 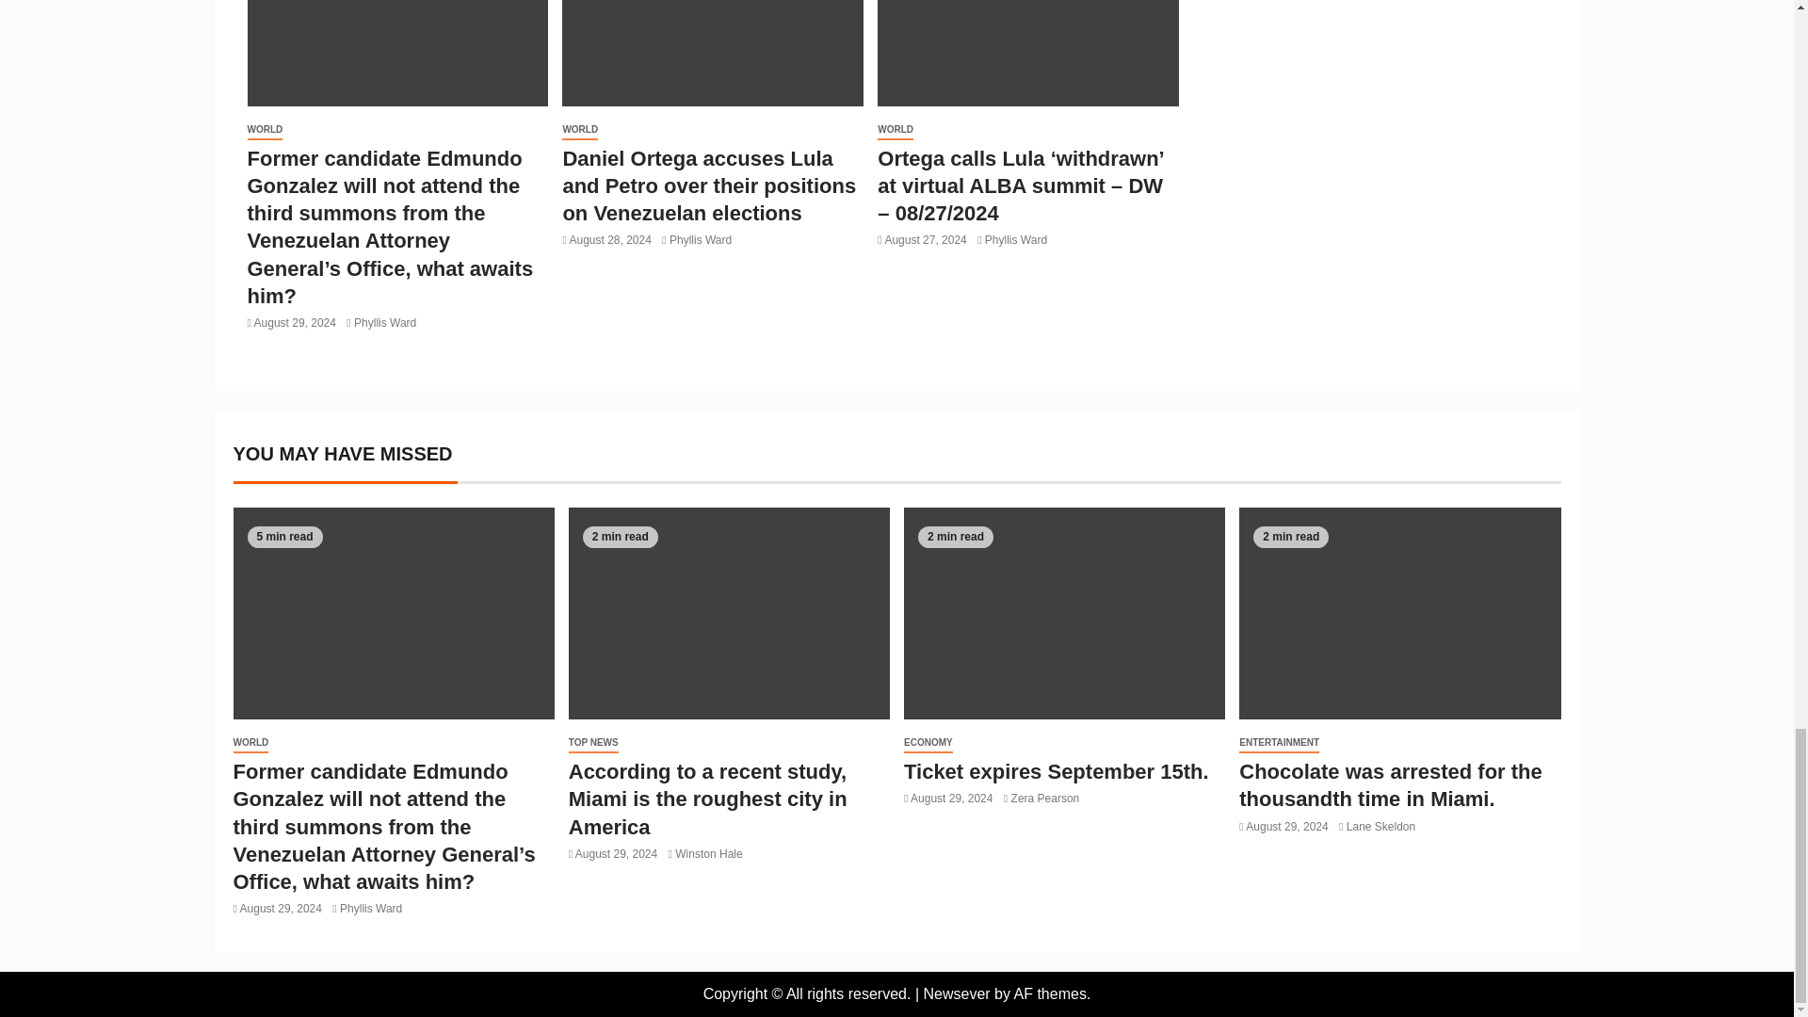 What do you see at coordinates (384, 322) in the screenshot?
I see `Phyllis Ward` at bounding box center [384, 322].